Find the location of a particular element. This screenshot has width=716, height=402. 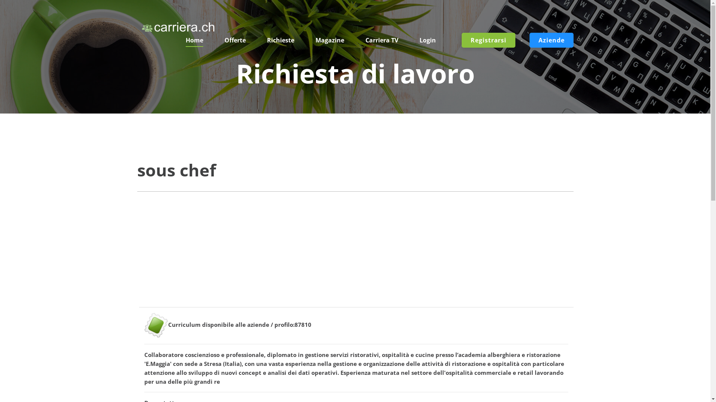

Advertisement is located at coordinates (355, 255).